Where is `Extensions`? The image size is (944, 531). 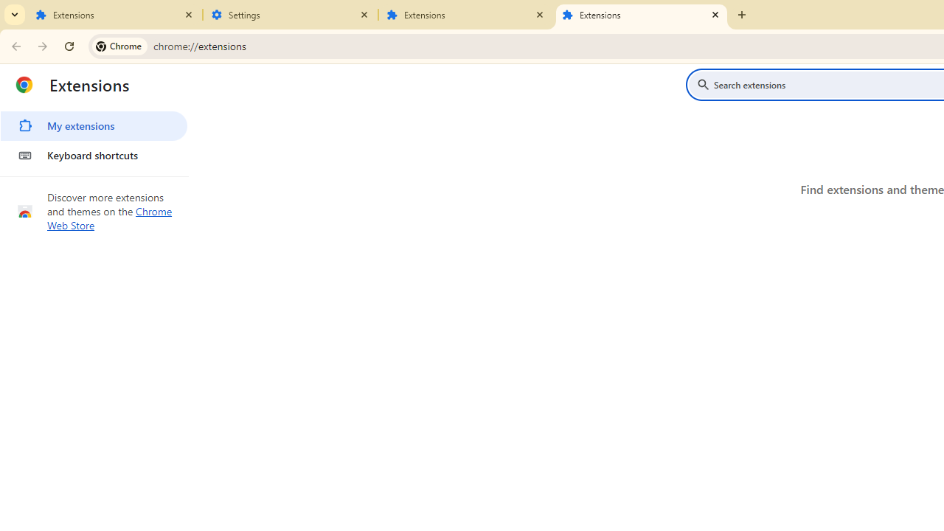
Extensions is located at coordinates (642, 15).